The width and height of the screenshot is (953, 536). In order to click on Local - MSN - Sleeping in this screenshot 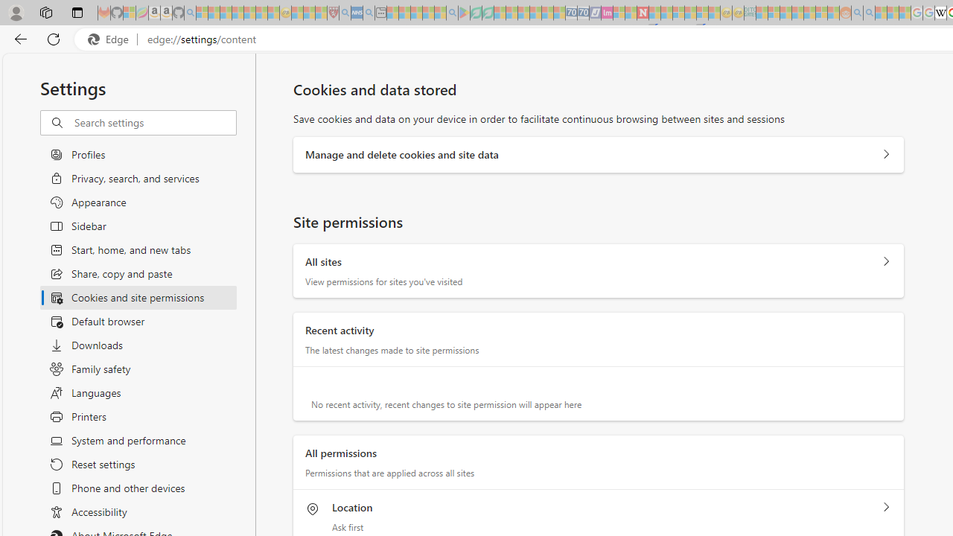, I will do `click(321, 13)`.